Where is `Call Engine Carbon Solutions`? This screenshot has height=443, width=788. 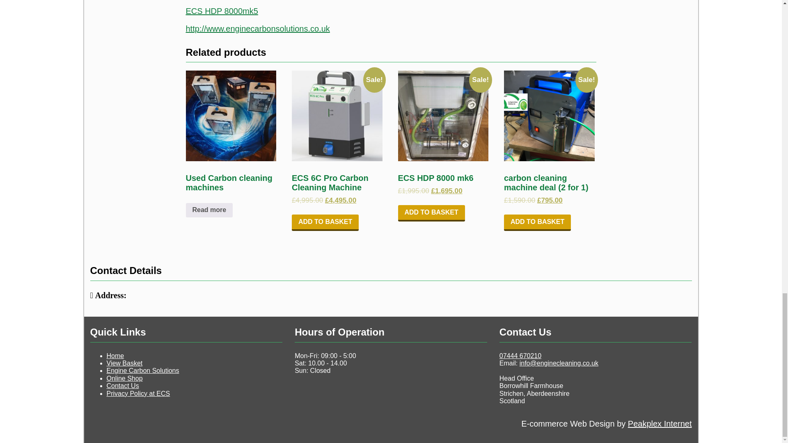
Call Engine Carbon Solutions is located at coordinates (520, 355).